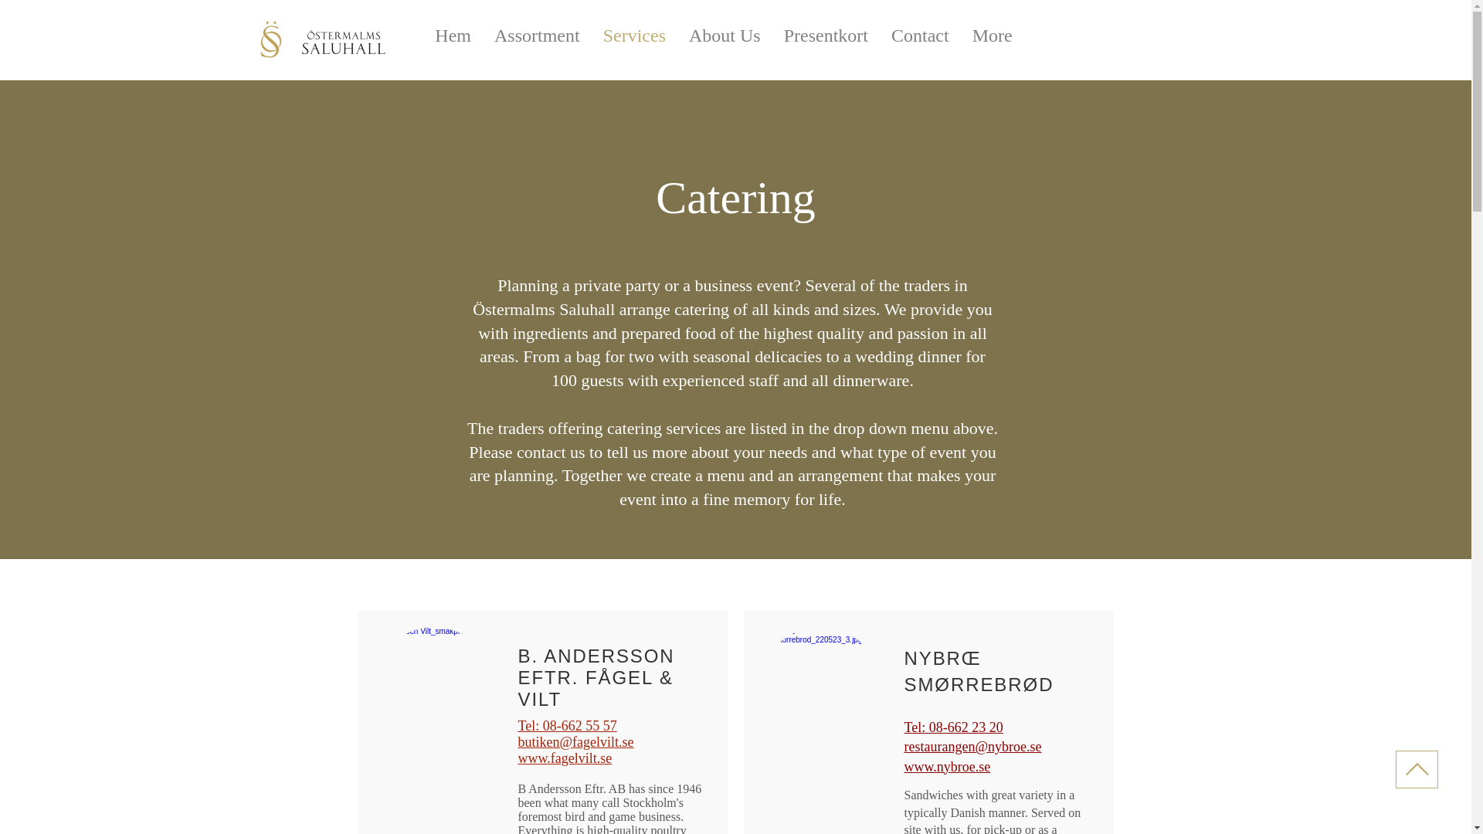 This screenshot has width=1483, height=834. I want to click on Tel: 08-662 55 57, so click(567, 726).